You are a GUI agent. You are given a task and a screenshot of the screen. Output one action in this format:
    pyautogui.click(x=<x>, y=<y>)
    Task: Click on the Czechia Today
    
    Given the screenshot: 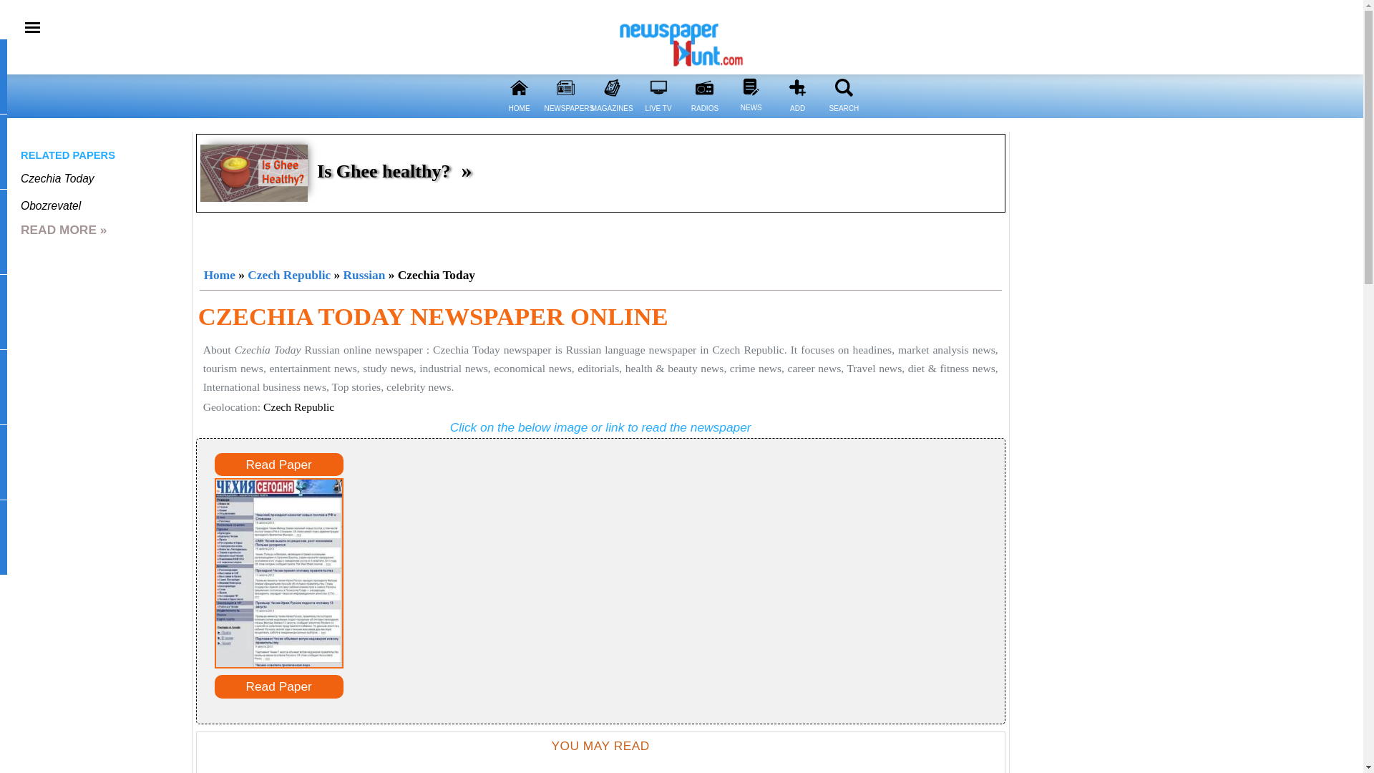 What is the action you would take?
    pyautogui.click(x=57, y=178)
    